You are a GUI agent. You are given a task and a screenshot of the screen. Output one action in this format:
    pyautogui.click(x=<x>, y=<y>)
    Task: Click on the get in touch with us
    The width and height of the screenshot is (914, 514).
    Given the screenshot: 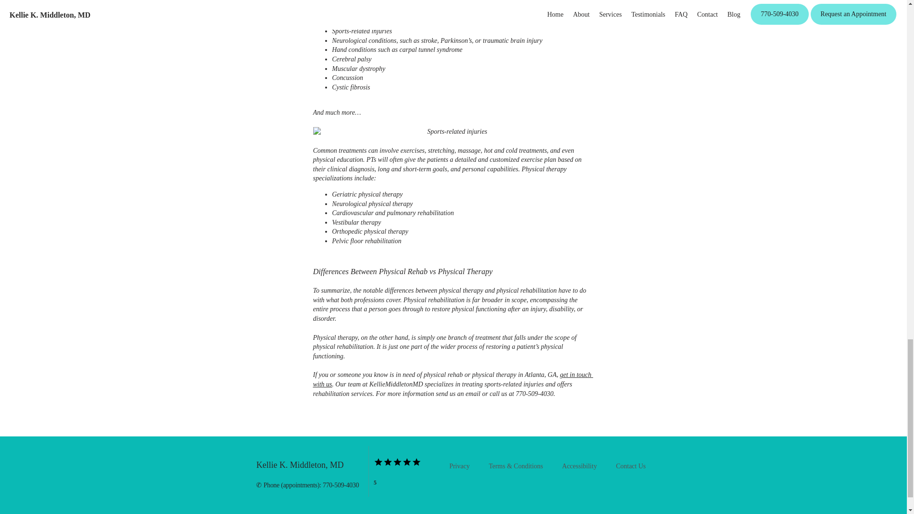 What is the action you would take?
    pyautogui.click(x=453, y=379)
    